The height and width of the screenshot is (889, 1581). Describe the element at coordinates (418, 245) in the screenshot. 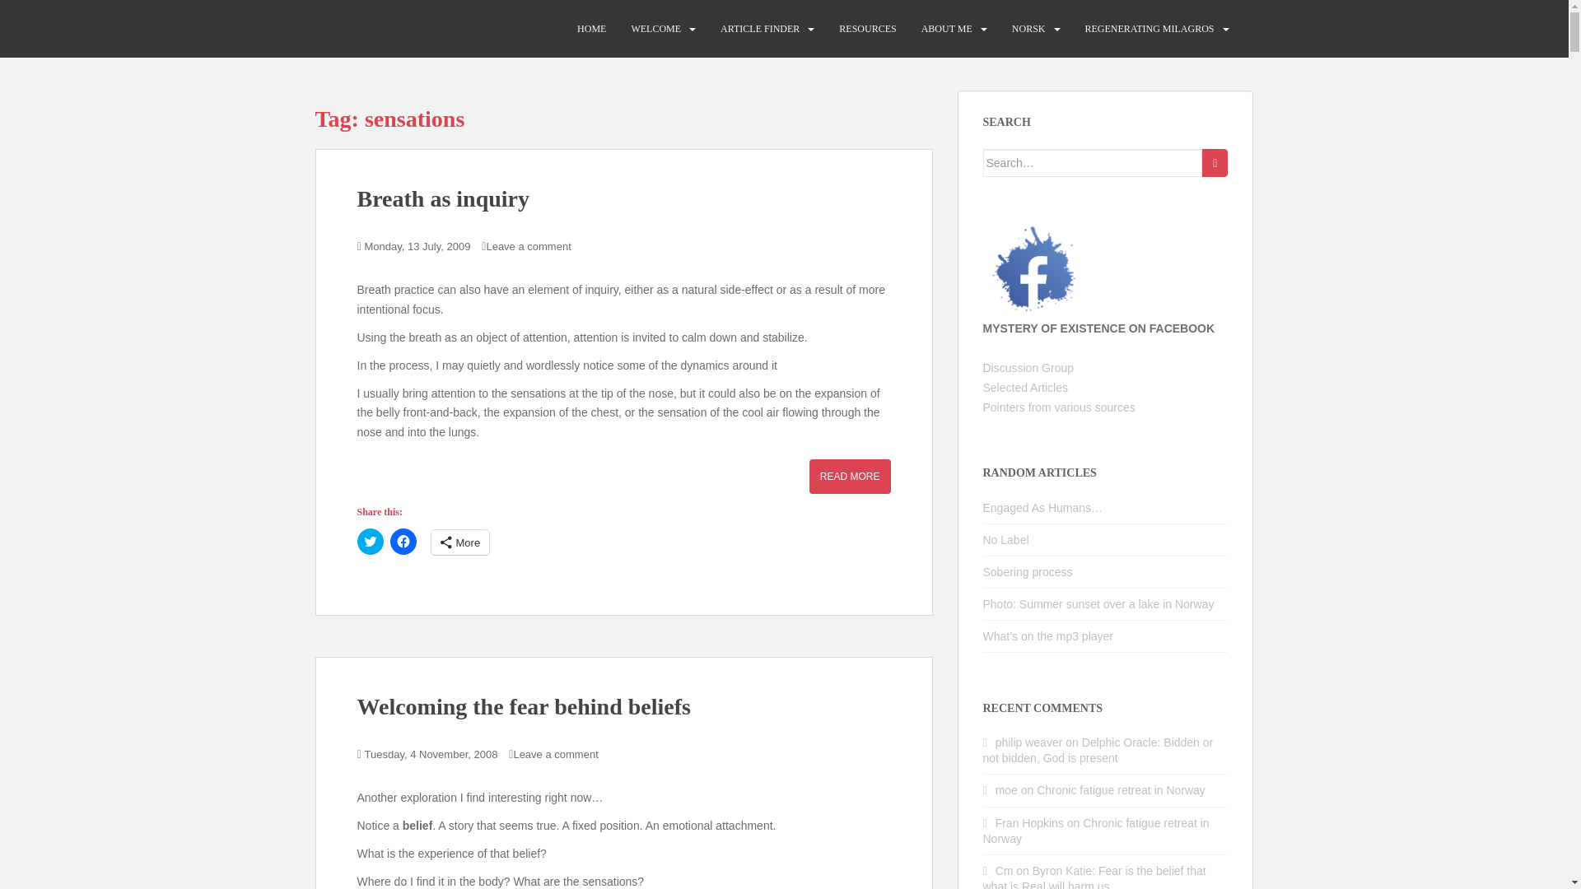

I see `Monday, 13 July, 2009` at that location.